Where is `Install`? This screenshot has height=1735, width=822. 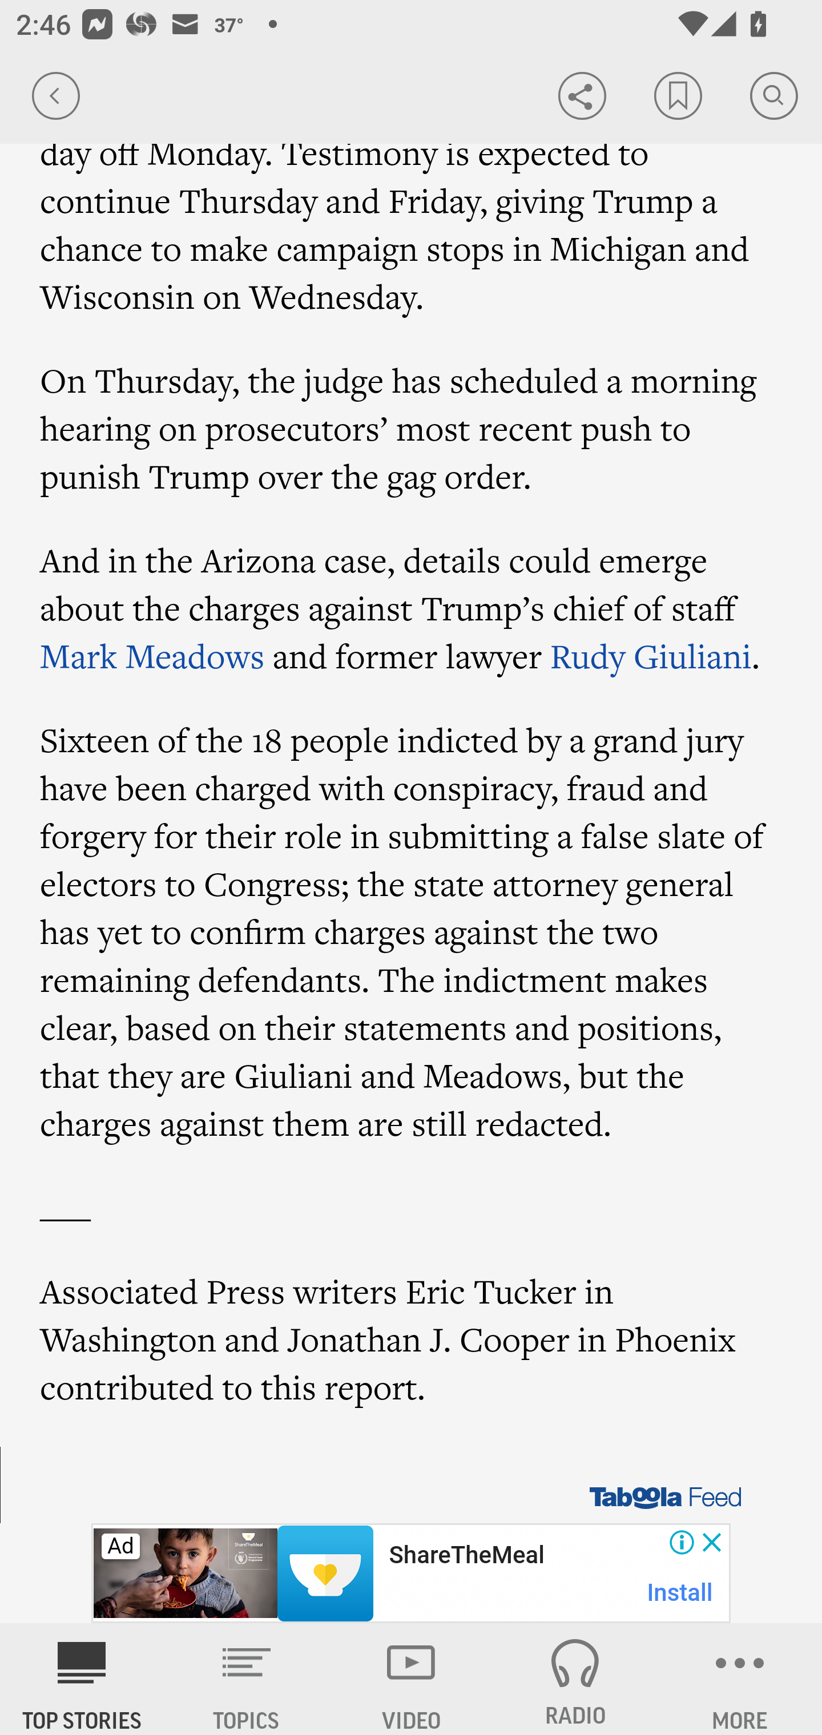
Install is located at coordinates (680, 1592).